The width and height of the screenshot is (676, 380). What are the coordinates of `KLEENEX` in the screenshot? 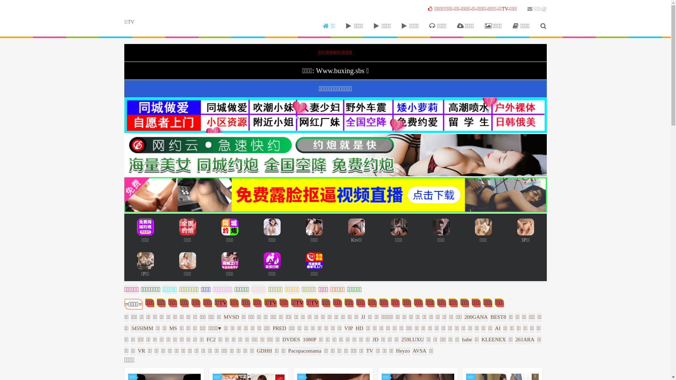 It's located at (495, 339).